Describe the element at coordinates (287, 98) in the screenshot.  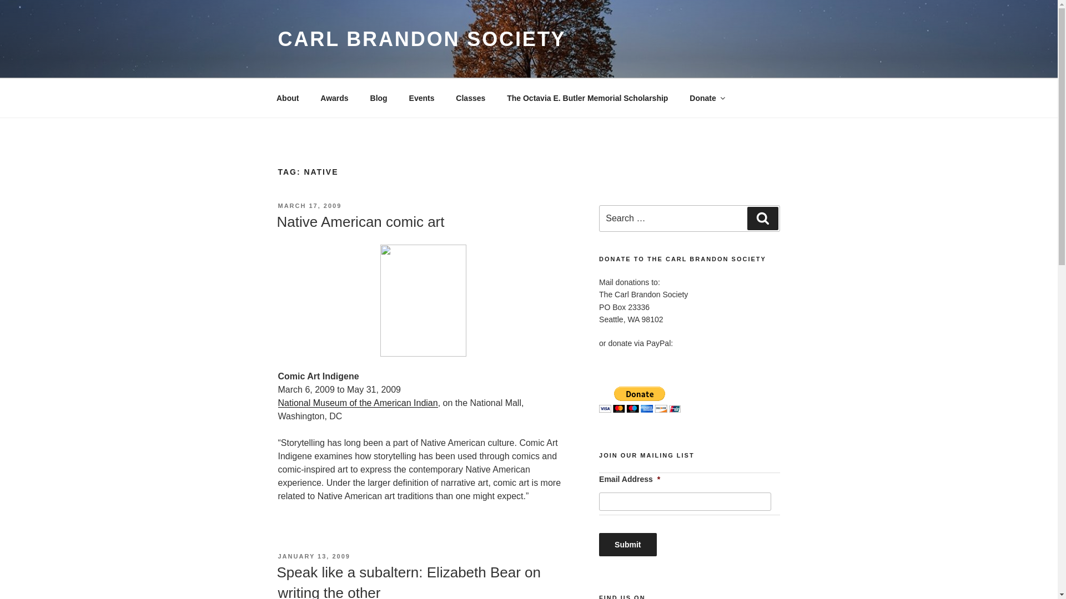
I see `About` at that location.